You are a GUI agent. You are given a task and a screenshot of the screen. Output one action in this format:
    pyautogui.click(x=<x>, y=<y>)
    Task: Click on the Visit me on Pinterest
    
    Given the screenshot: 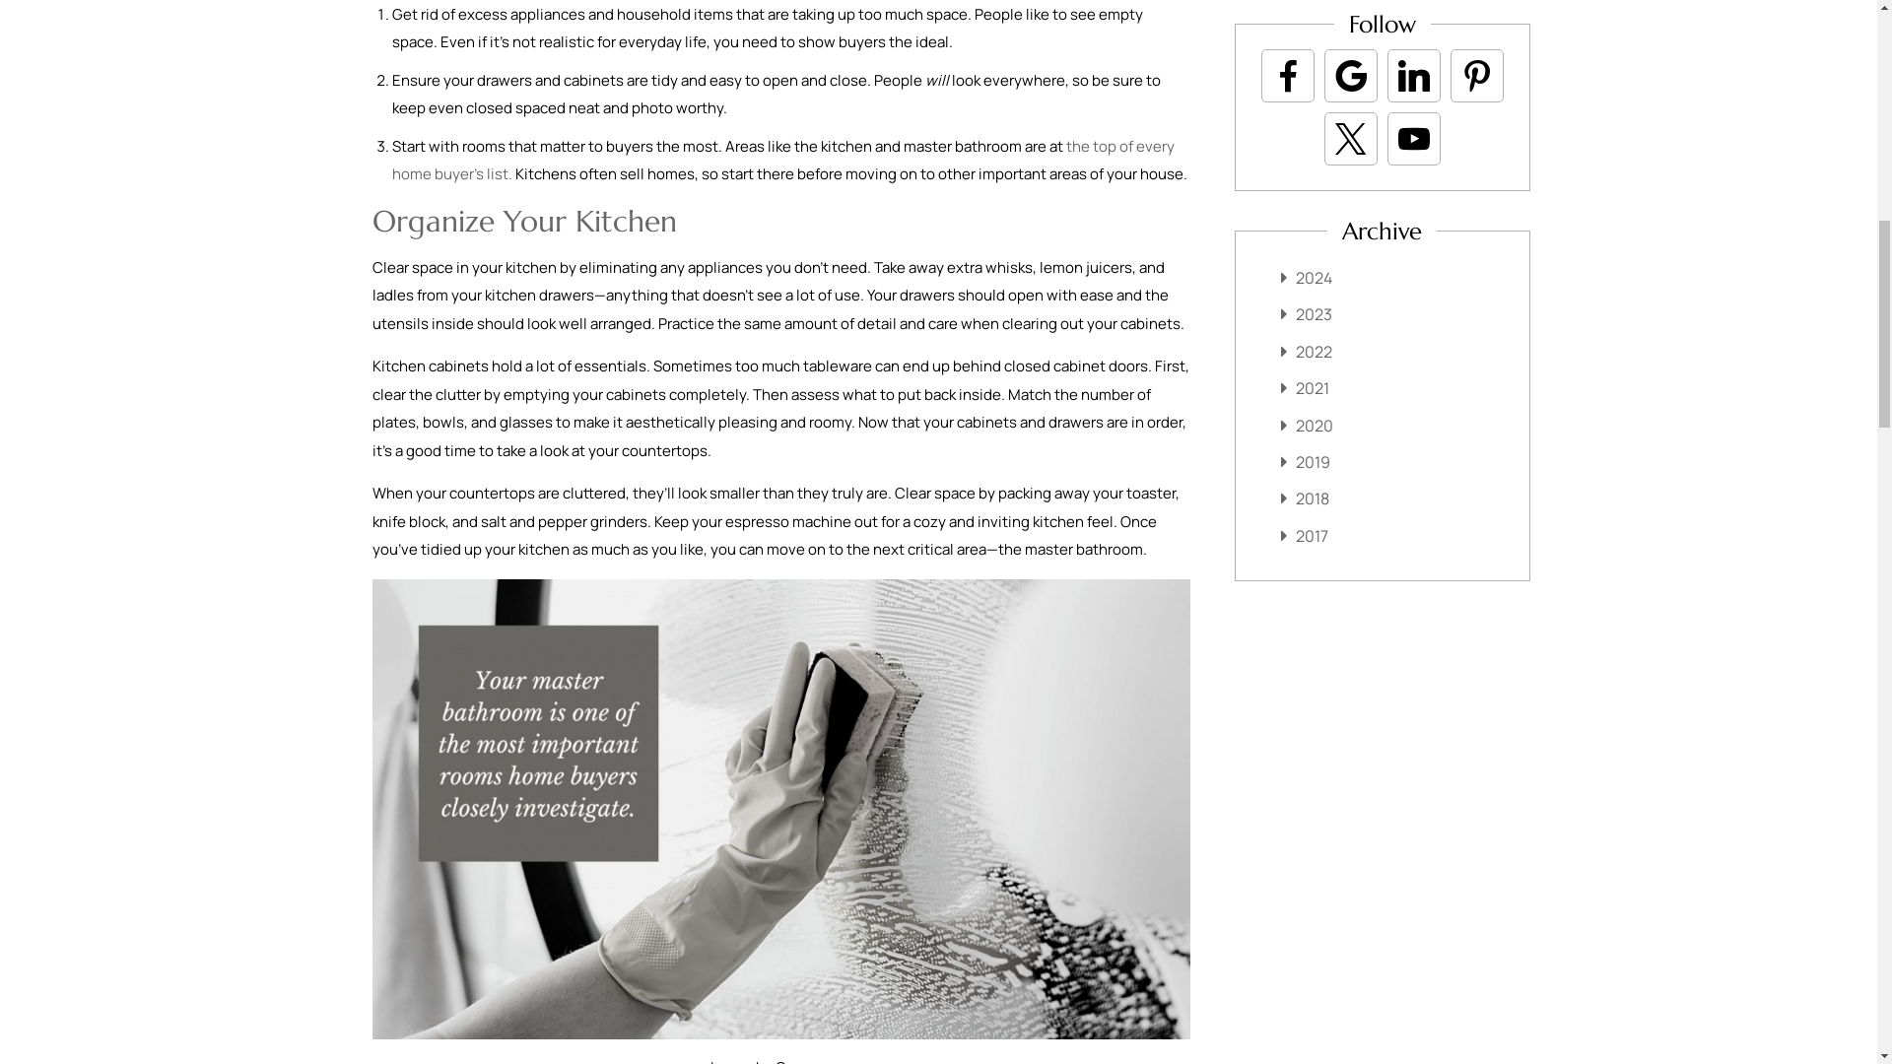 What is the action you would take?
    pyautogui.click(x=1476, y=75)
    